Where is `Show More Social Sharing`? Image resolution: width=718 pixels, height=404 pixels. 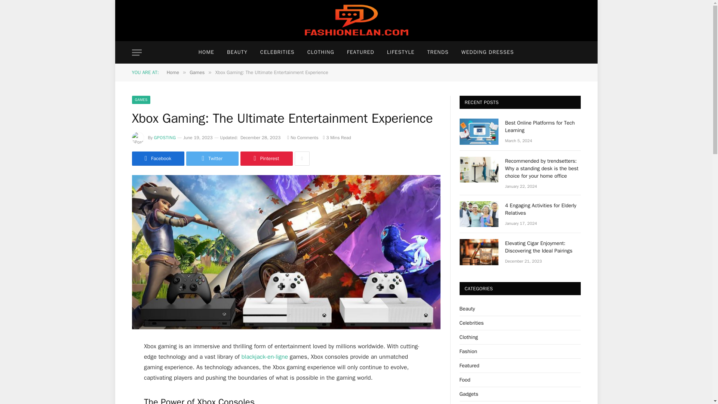 Show More Social Sharing is located at coordinates (302, 159).